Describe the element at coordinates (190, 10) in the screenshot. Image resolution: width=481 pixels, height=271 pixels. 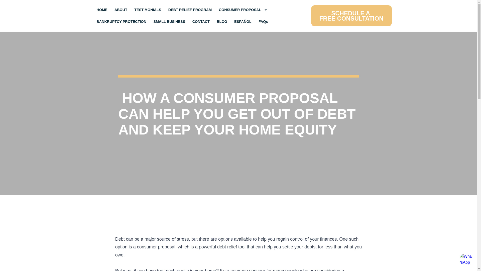
I see `SMALL BUSINESS` at that location.